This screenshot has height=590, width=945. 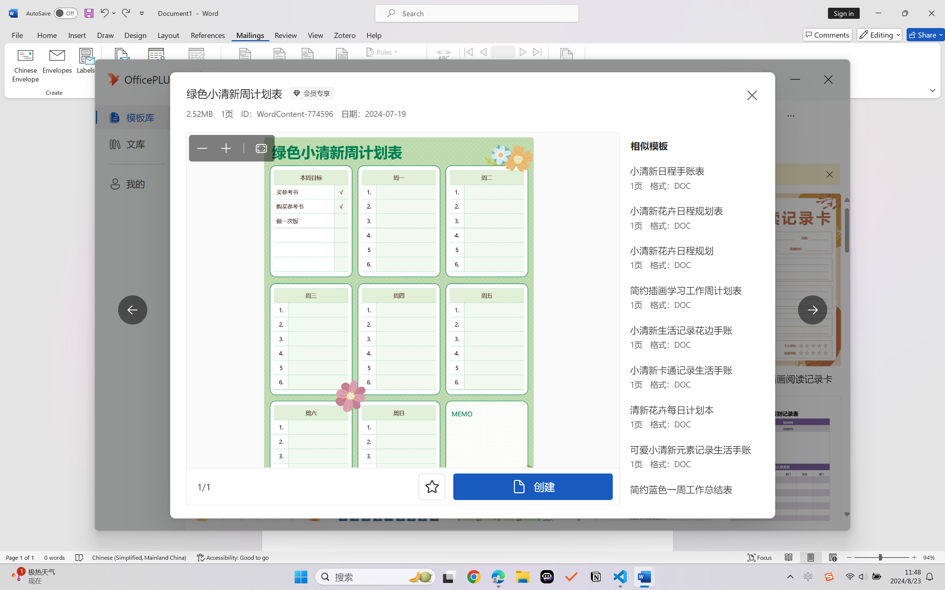 I want to click on Rules, so click(x=383, y=52).